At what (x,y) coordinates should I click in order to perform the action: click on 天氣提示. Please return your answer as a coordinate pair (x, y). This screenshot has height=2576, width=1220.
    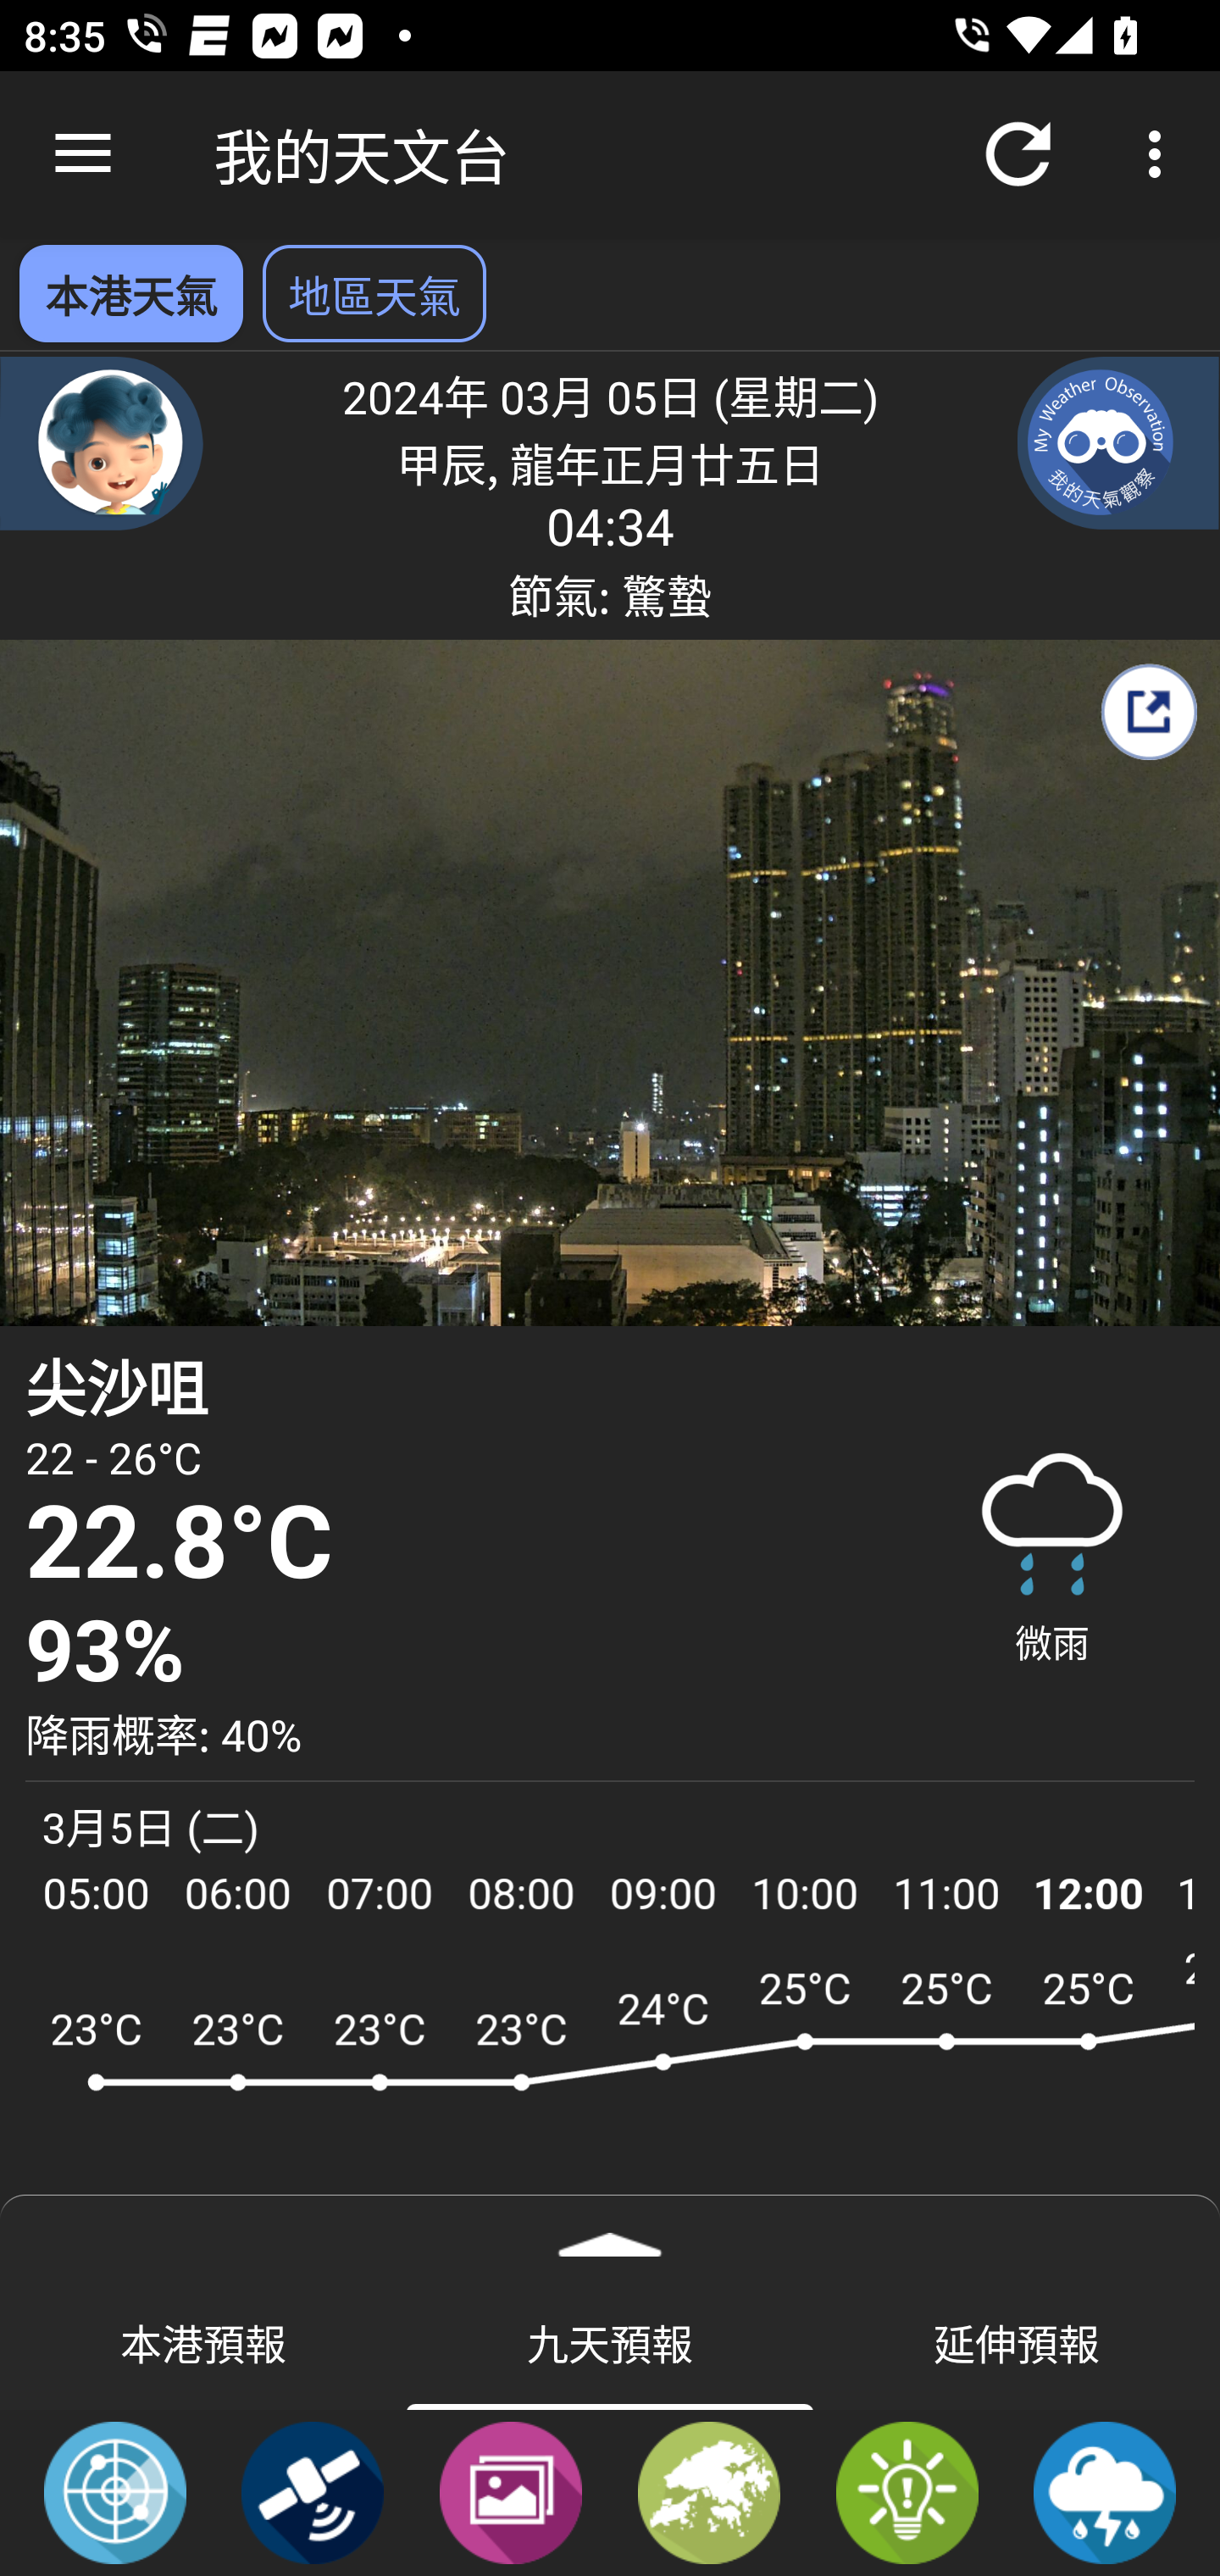
    Looking at the image, I should click on (907, 2491).